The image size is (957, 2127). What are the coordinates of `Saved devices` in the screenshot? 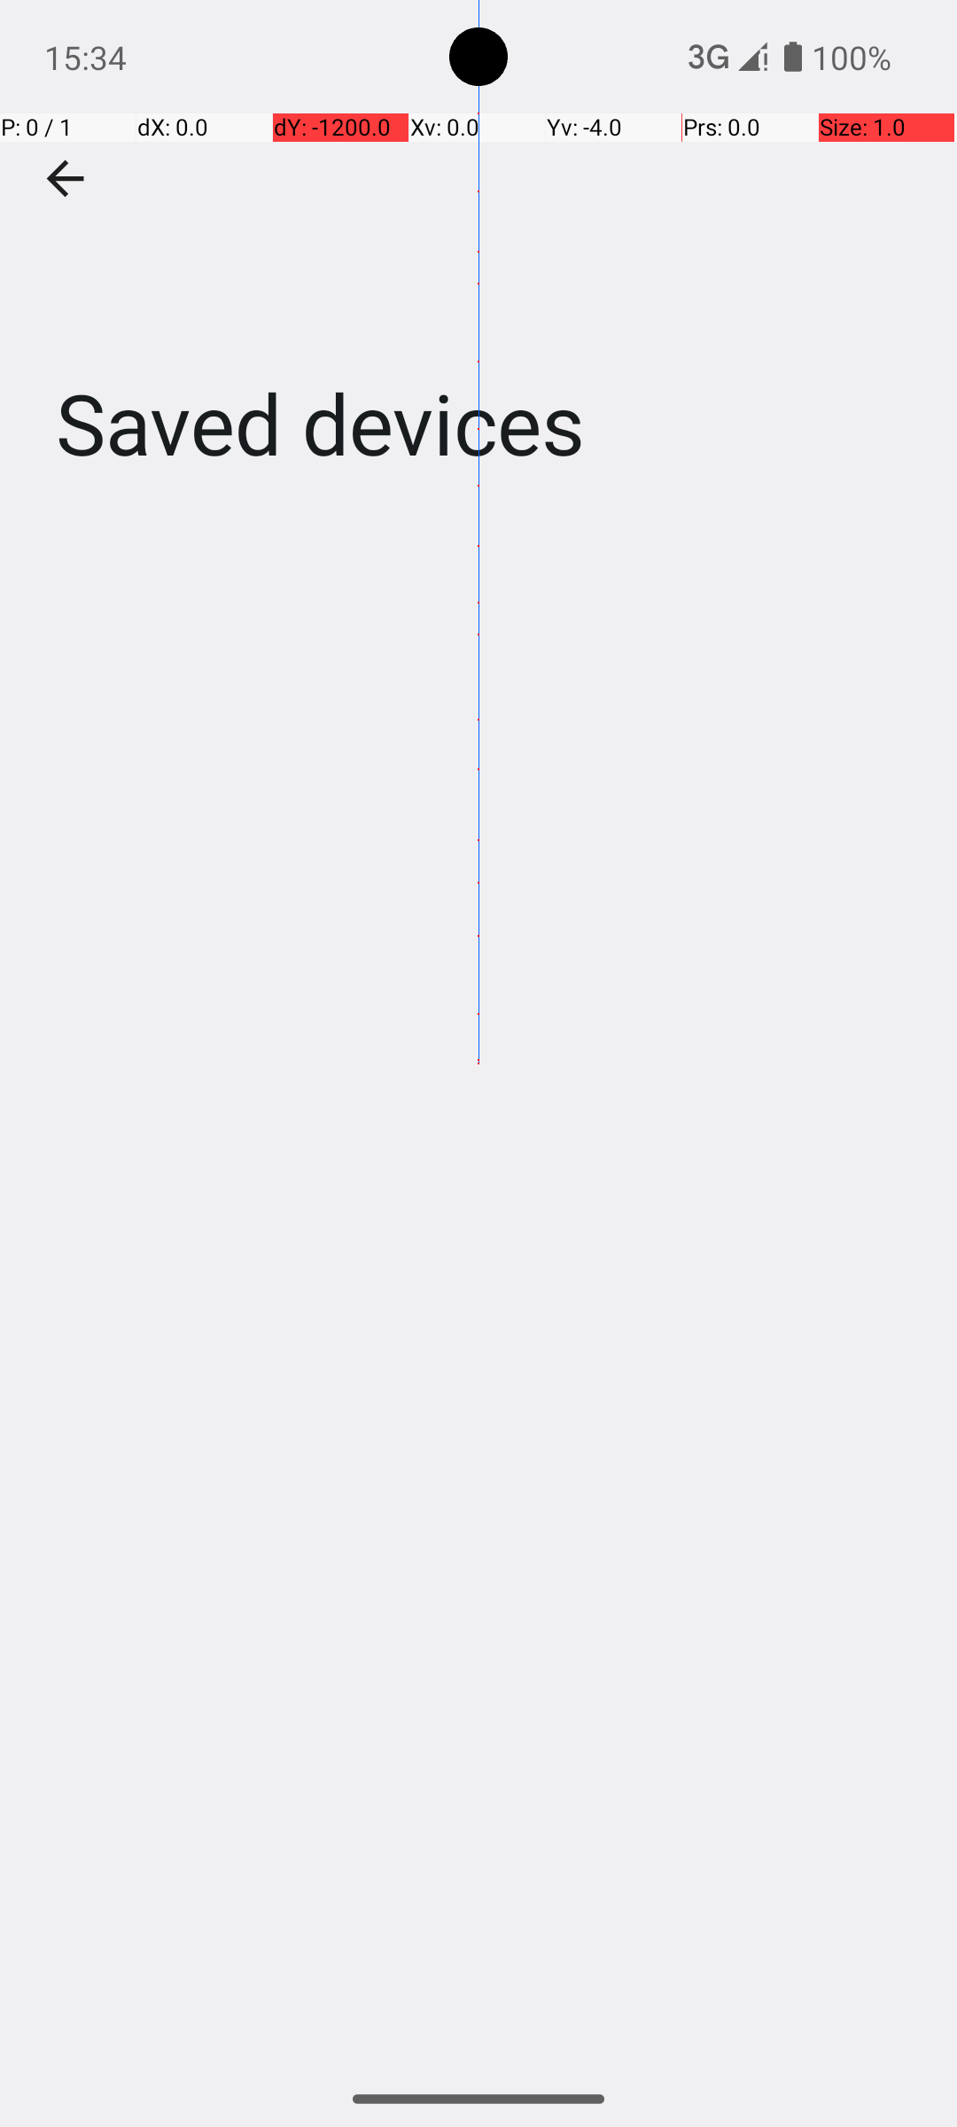 It's located at (478, 265).